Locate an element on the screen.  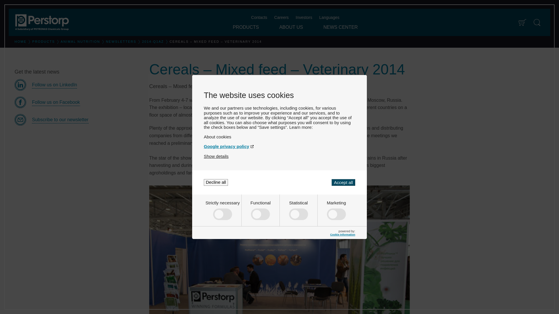
Cookie Information is located at coordinates (342, 234).